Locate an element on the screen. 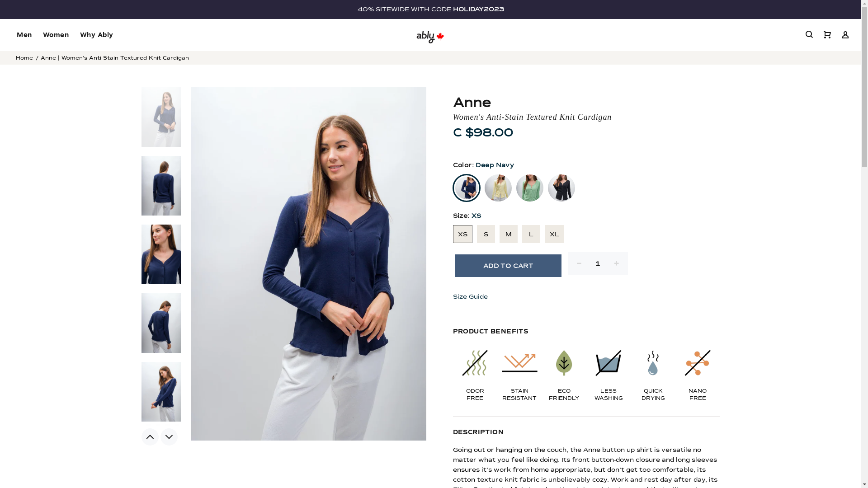  Men is located at coordinates (24, 35).